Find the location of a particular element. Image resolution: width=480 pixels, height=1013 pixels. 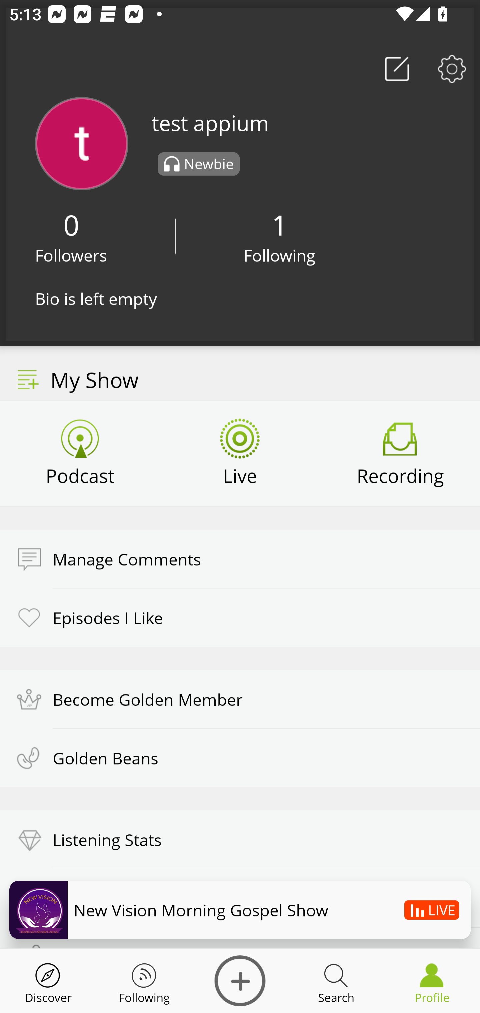

Followers is located at coordinates (71, 255).